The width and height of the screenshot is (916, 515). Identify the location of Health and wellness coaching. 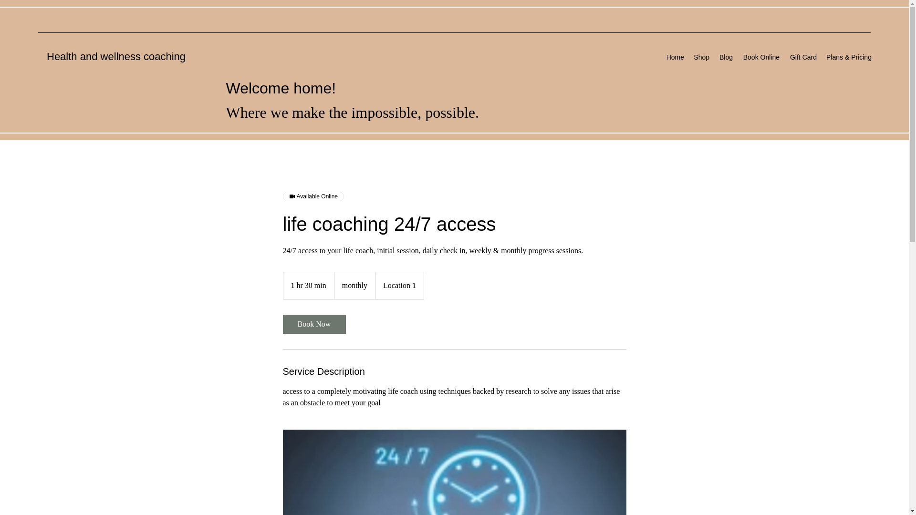
(116, 56).